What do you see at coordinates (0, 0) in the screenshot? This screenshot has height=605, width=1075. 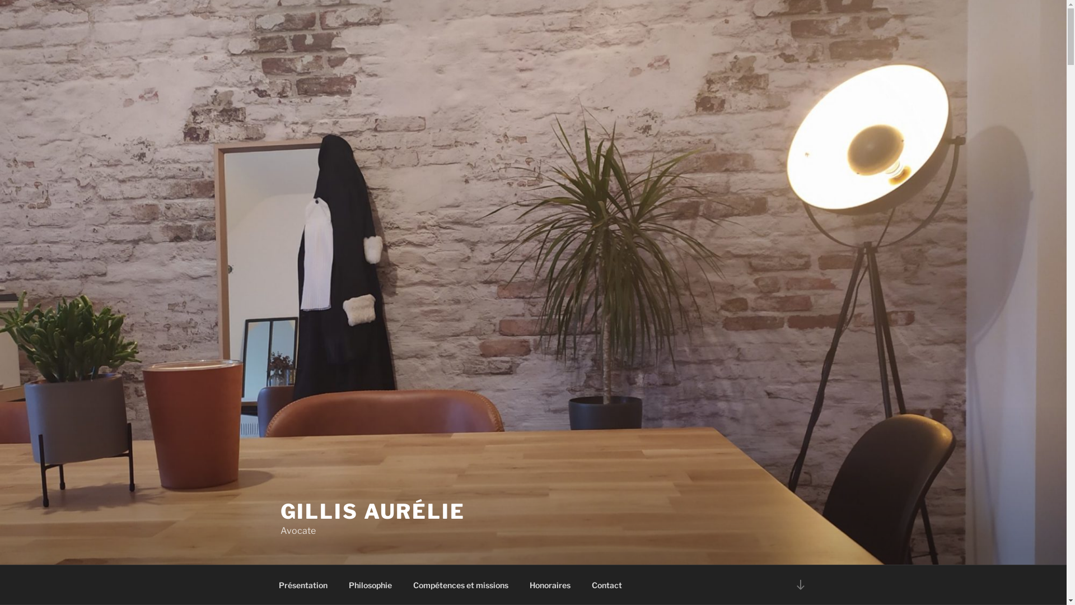 I see `Aller au contenu principal` at bounding box center [0, 0].